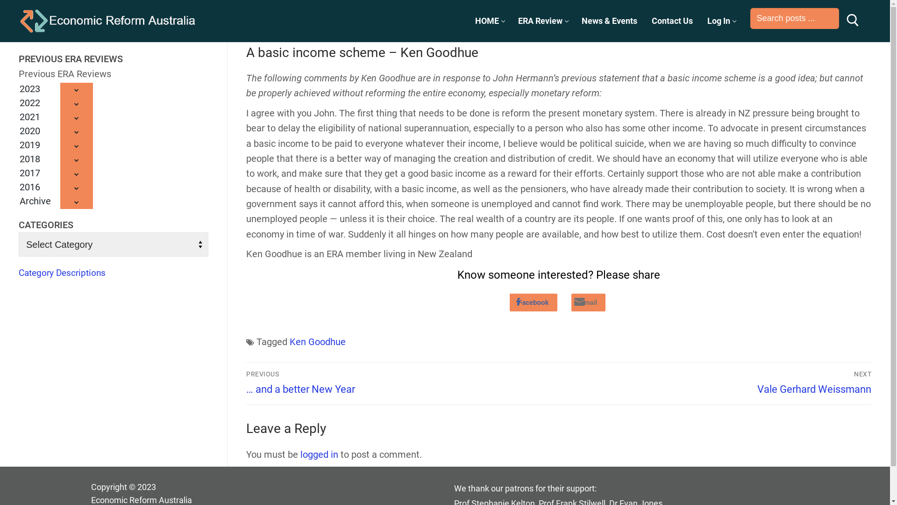 This screenshot has height=505, width=897. What do you see at coordinates (534, 303) in the screenshot?
I see `Facebook` at bounding box center [534, 303].